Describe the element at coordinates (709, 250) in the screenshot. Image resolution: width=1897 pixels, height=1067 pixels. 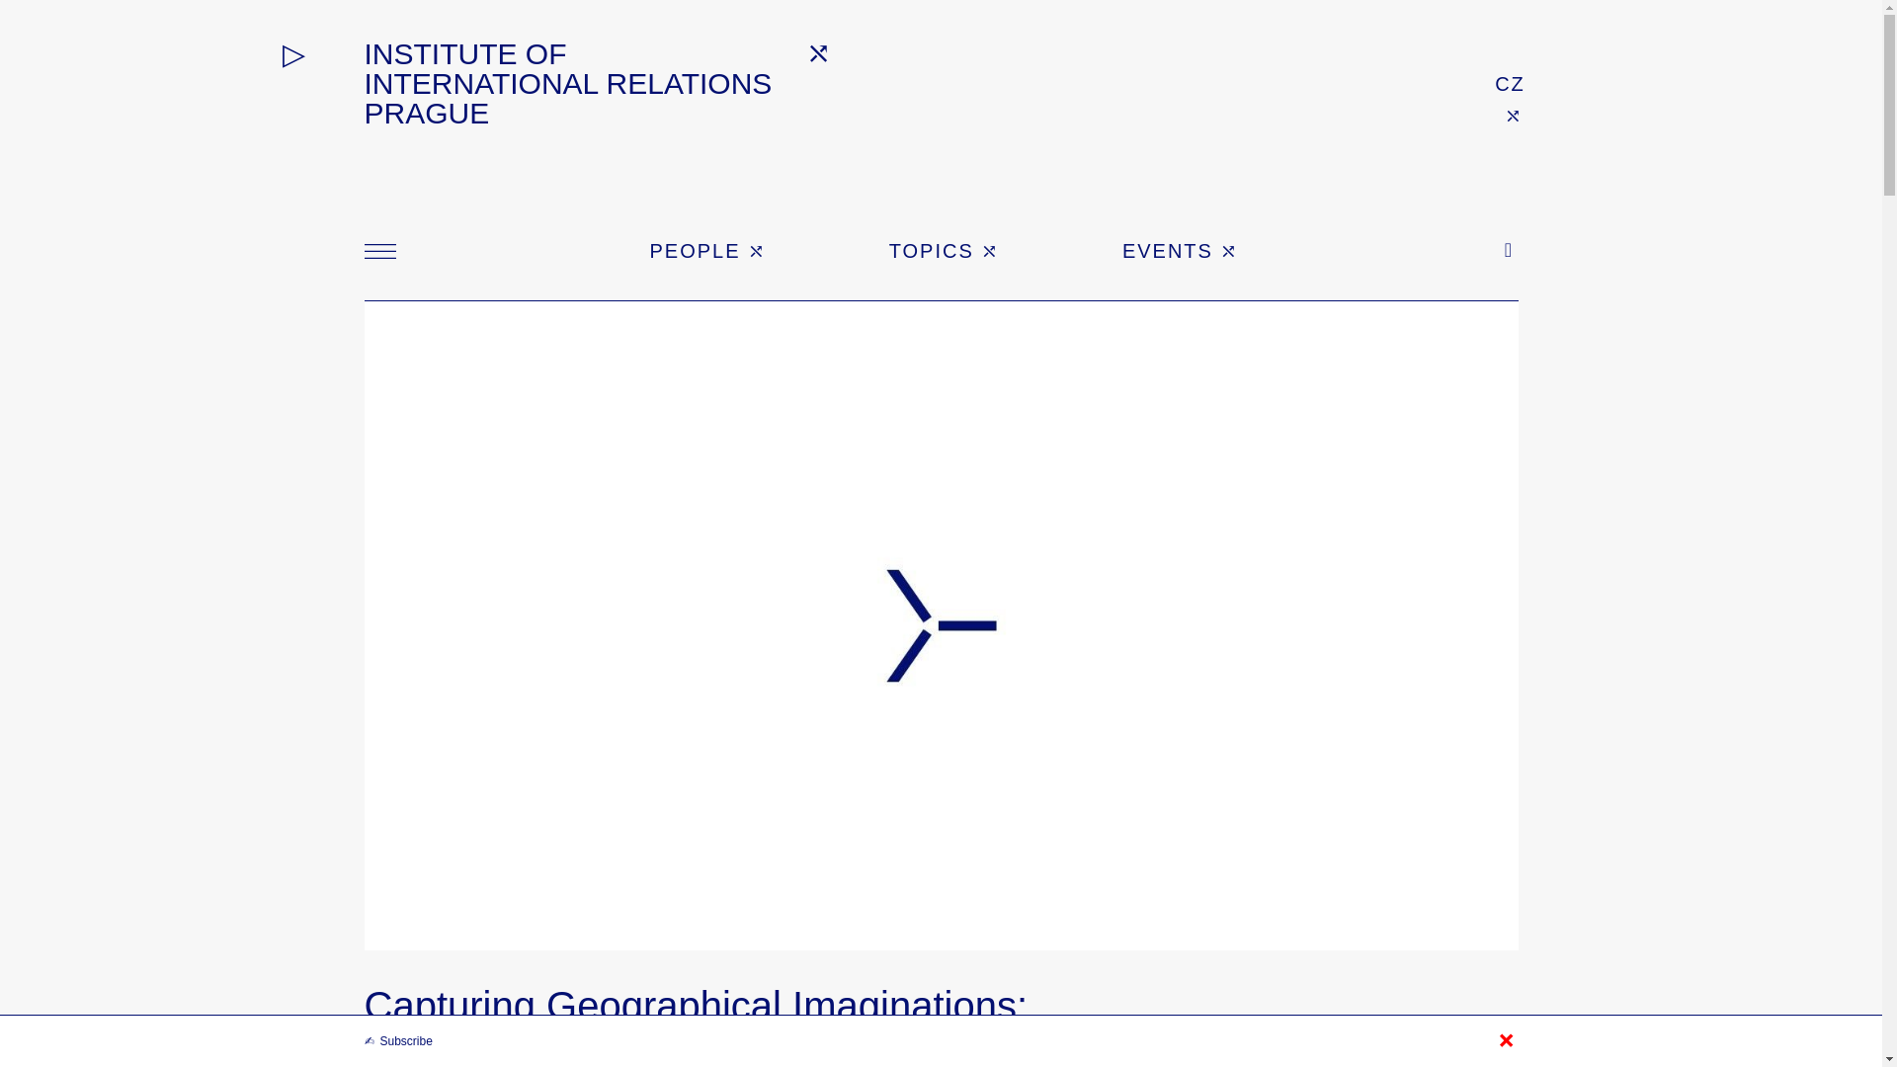
I see `PEOPLE` at that location.